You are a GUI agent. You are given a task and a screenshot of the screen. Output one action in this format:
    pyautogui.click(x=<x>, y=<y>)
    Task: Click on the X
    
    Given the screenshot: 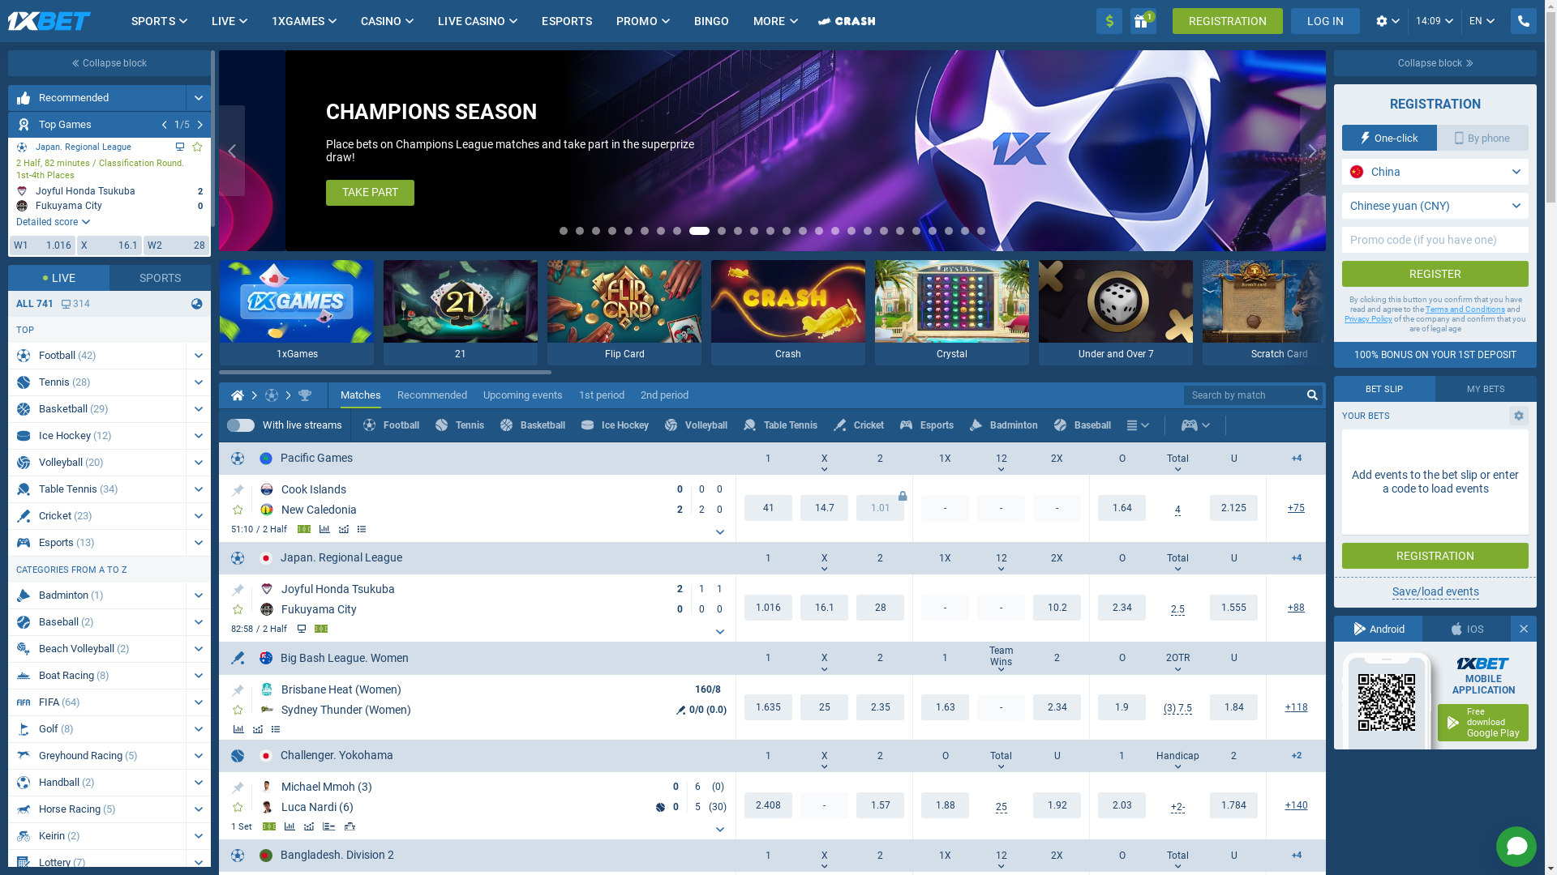 What is the action you would take?
    pyautogui.click(x=824, y=756)
    